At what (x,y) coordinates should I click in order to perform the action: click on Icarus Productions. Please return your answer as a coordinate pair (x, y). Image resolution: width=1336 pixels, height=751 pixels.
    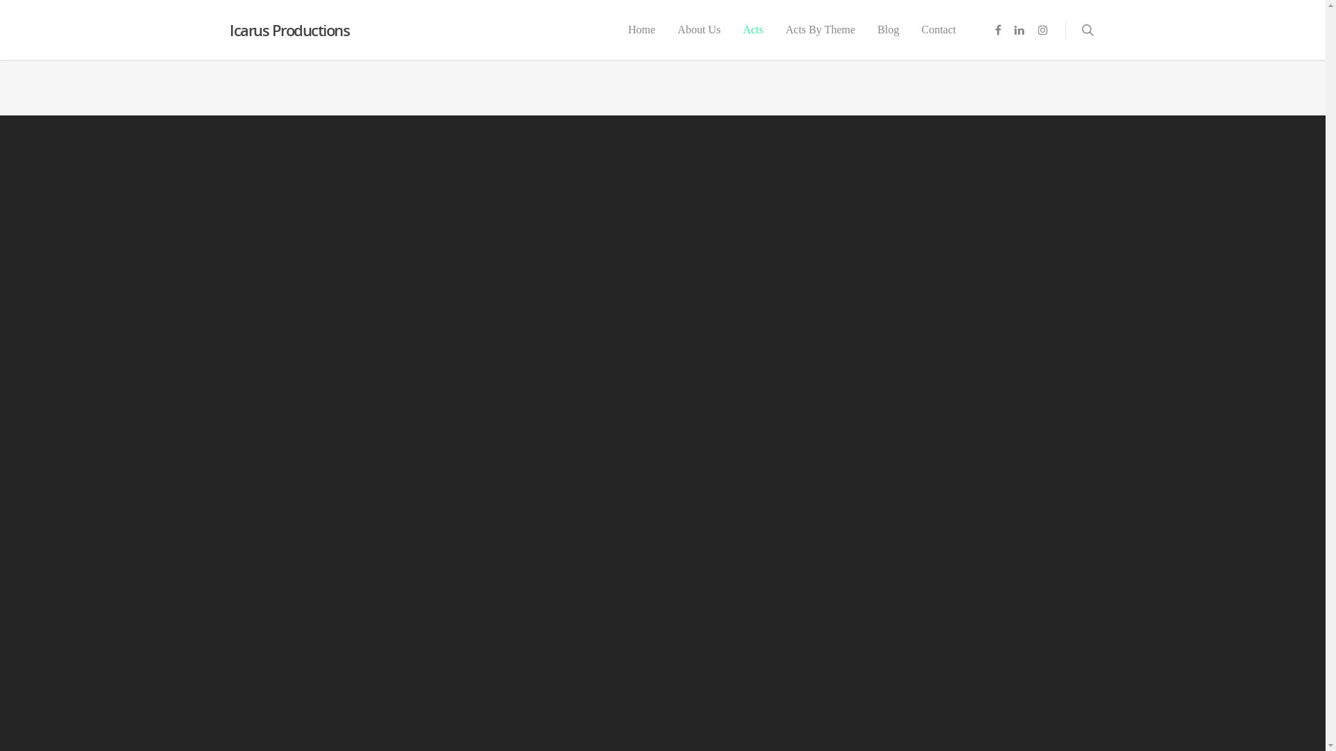
    Looking at the image, I should click on (289, 30).